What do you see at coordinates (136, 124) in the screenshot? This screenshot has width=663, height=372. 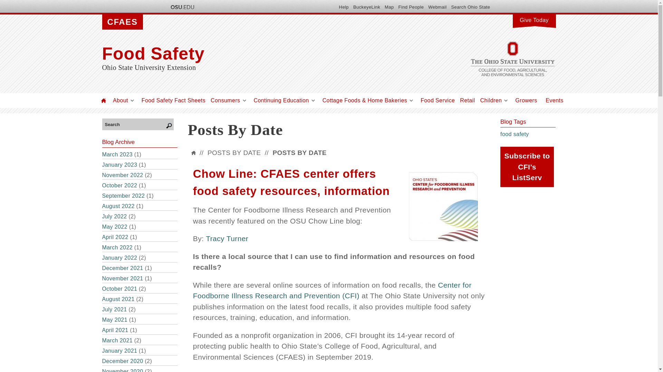 I see `Enter the terms you wish to search for.` at bounding box center [136, 124].